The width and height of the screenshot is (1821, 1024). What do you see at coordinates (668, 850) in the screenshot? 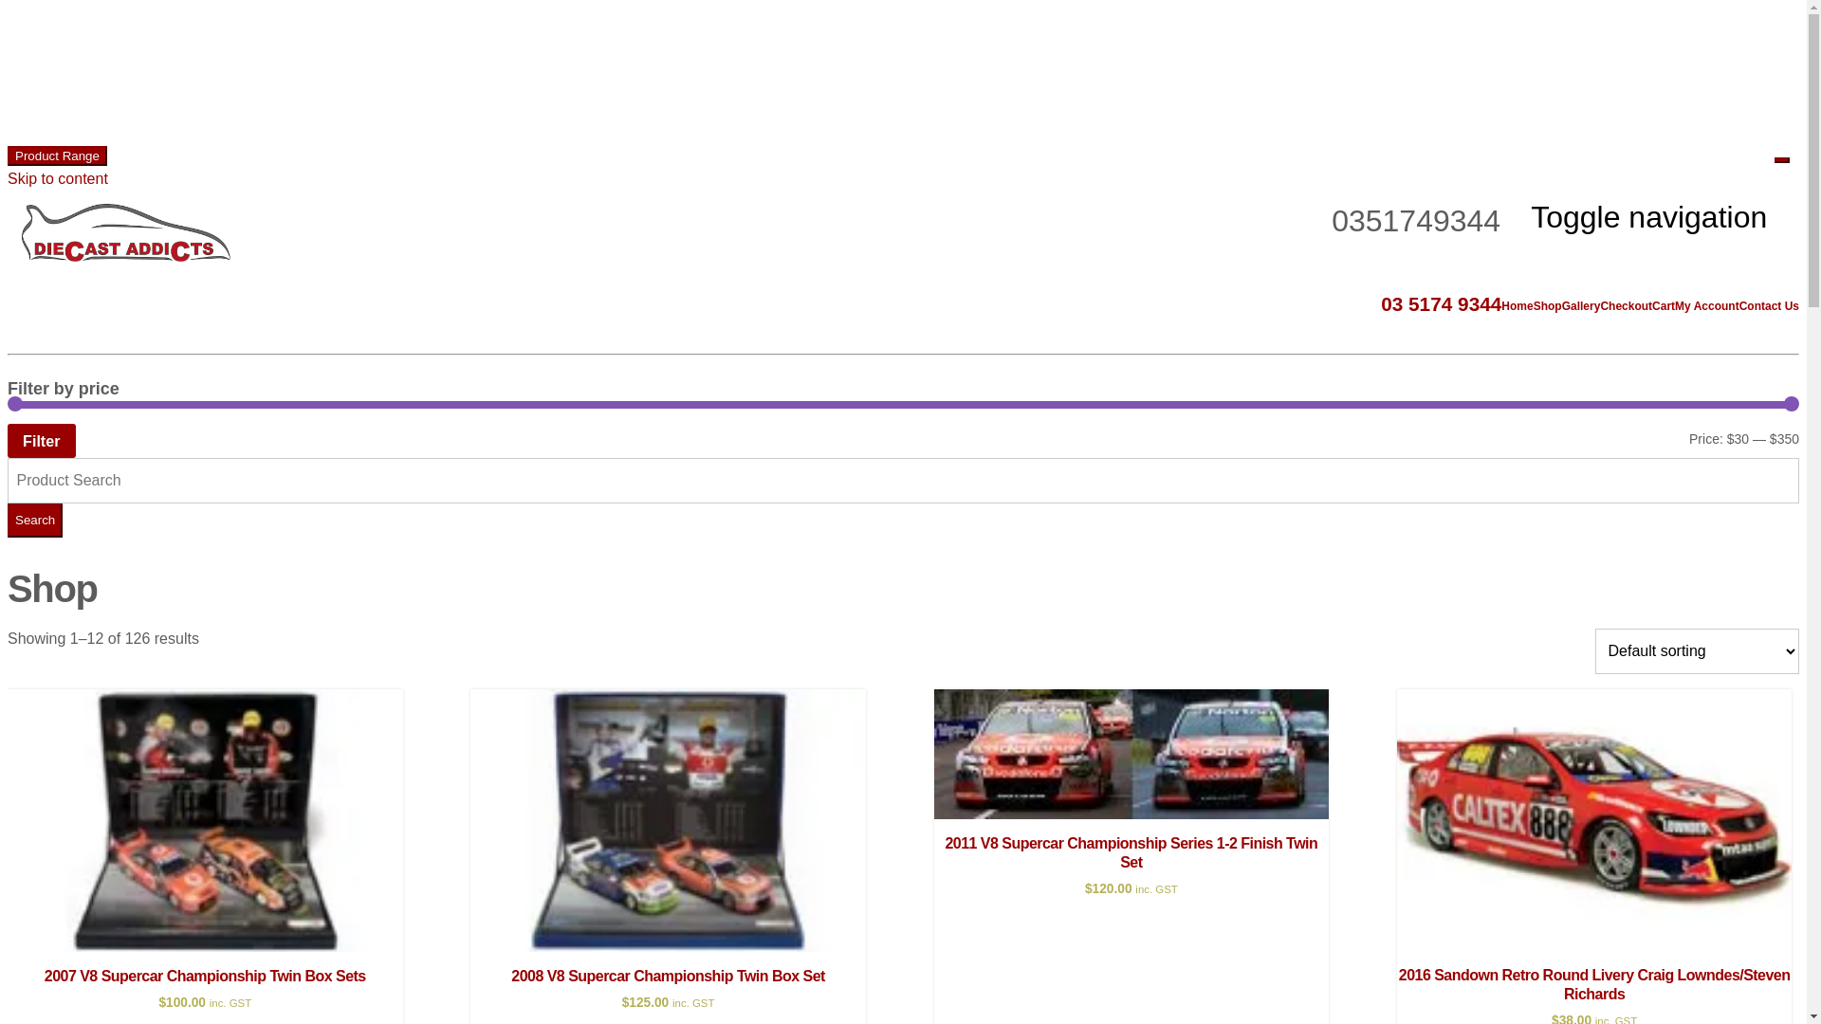
I see `2008 V8 Supercar Championship Twin Box Set
$125.00 inc. GST` at bounding box center [668, 850].